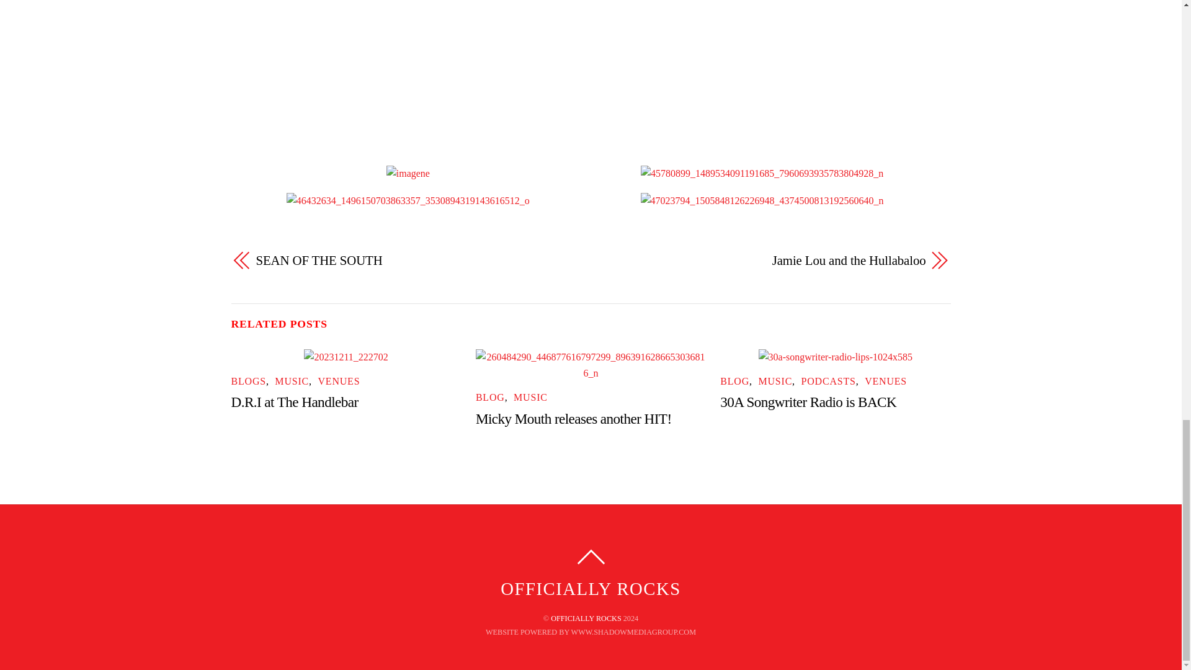 The height and width of the screenshot is (670, 1191). Describe the element at coordinates (885, 381) in the screenshot. I see `VENUES` at that location.